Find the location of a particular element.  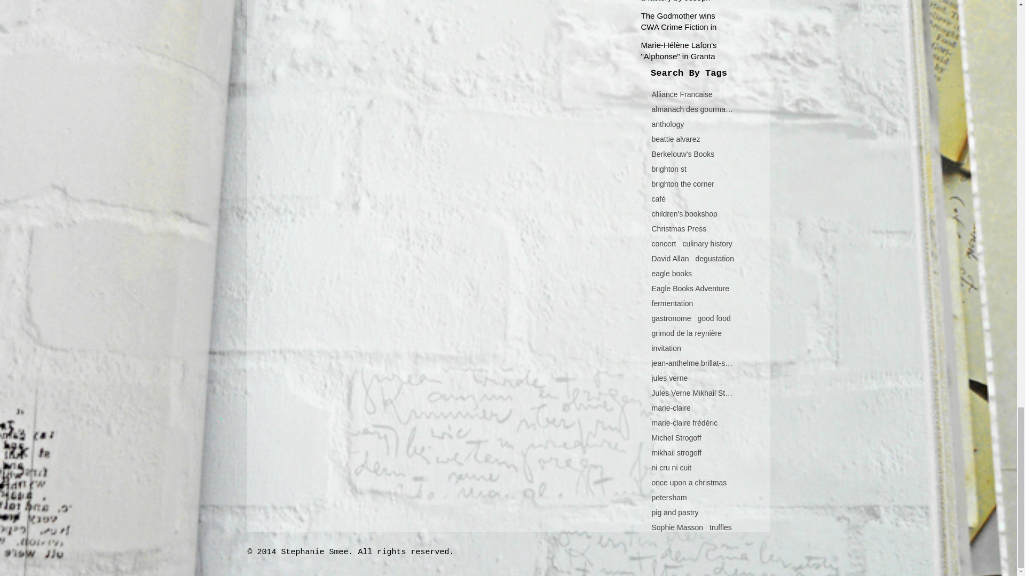

children's bookshop is located at coordinates (683, 214).